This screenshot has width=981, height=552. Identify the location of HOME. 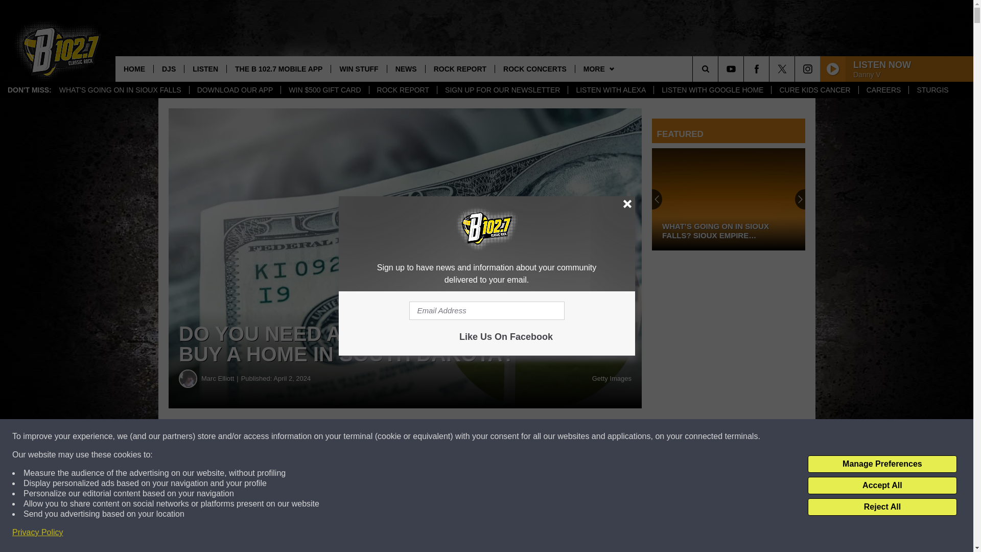
(134, 68).